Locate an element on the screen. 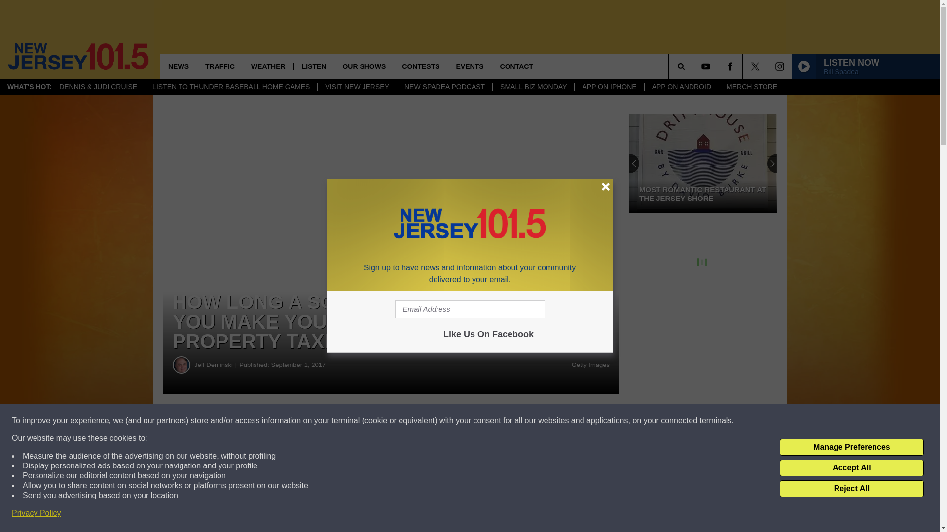 The width and height of the screenshot is (947, 532). SMALL BIZ MONDAY is located at coordinates (533, 87).